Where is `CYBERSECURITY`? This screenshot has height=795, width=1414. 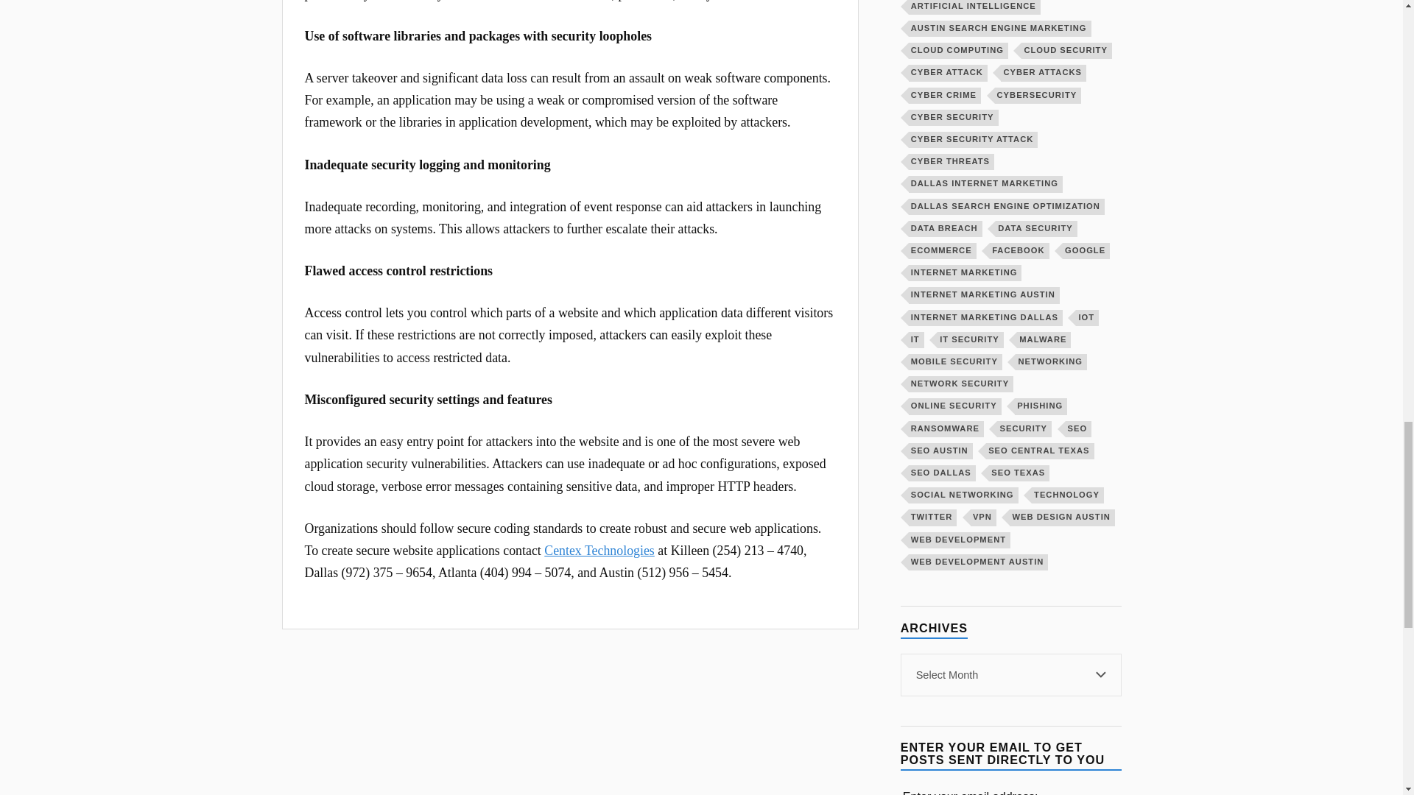
CYBERSECURITY is located at coordinates (1038, 94).